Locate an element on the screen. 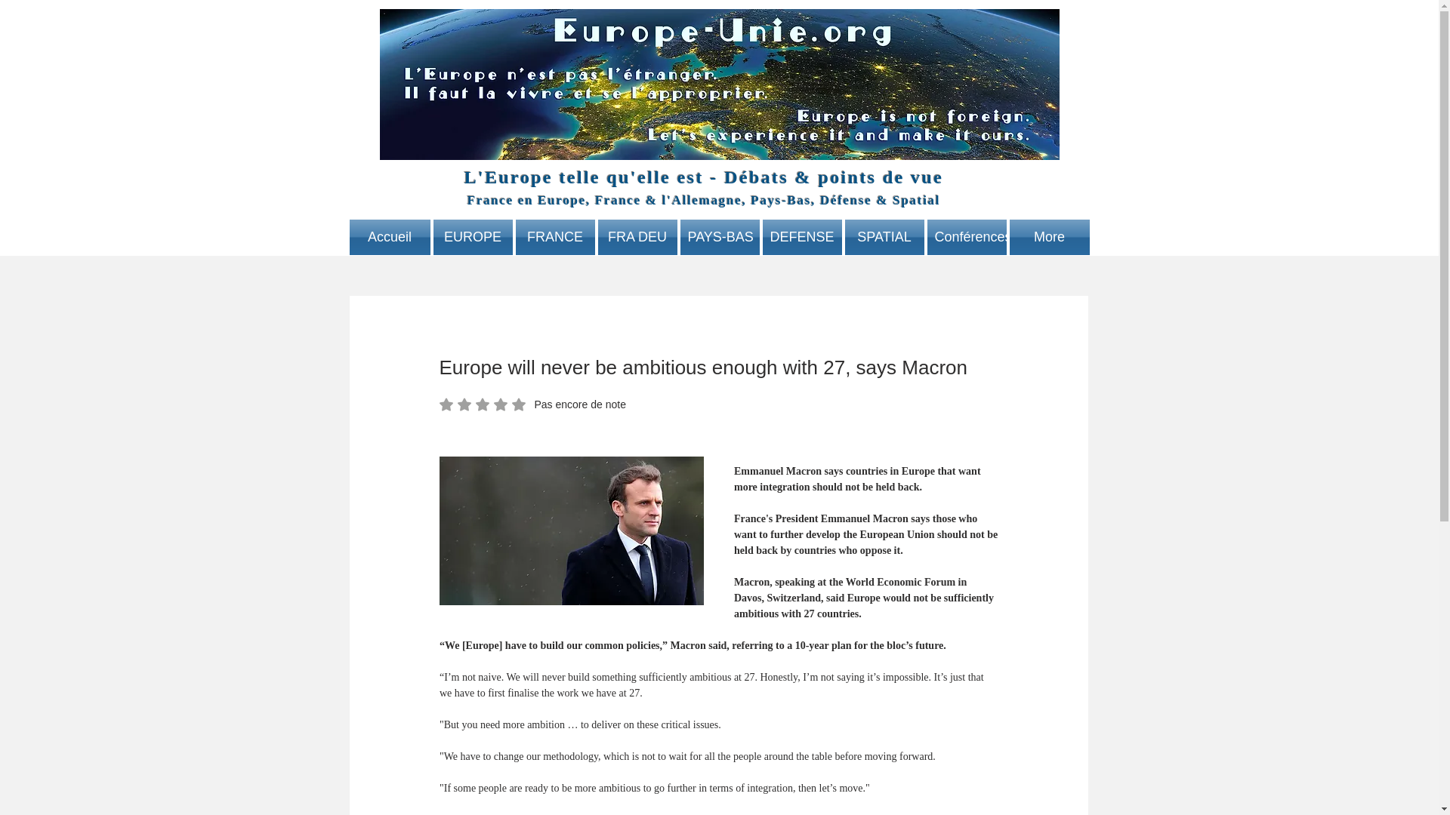 This screenshot has height=815, width=1450. SPATIAL is located at coordinates (884, 237).